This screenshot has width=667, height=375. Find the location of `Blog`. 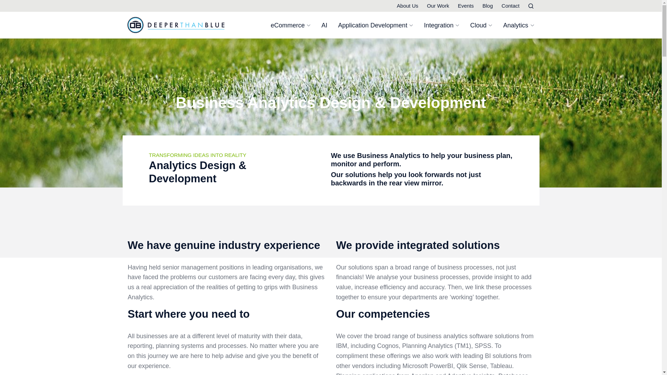

Blog is located at coordinates (487, 6).